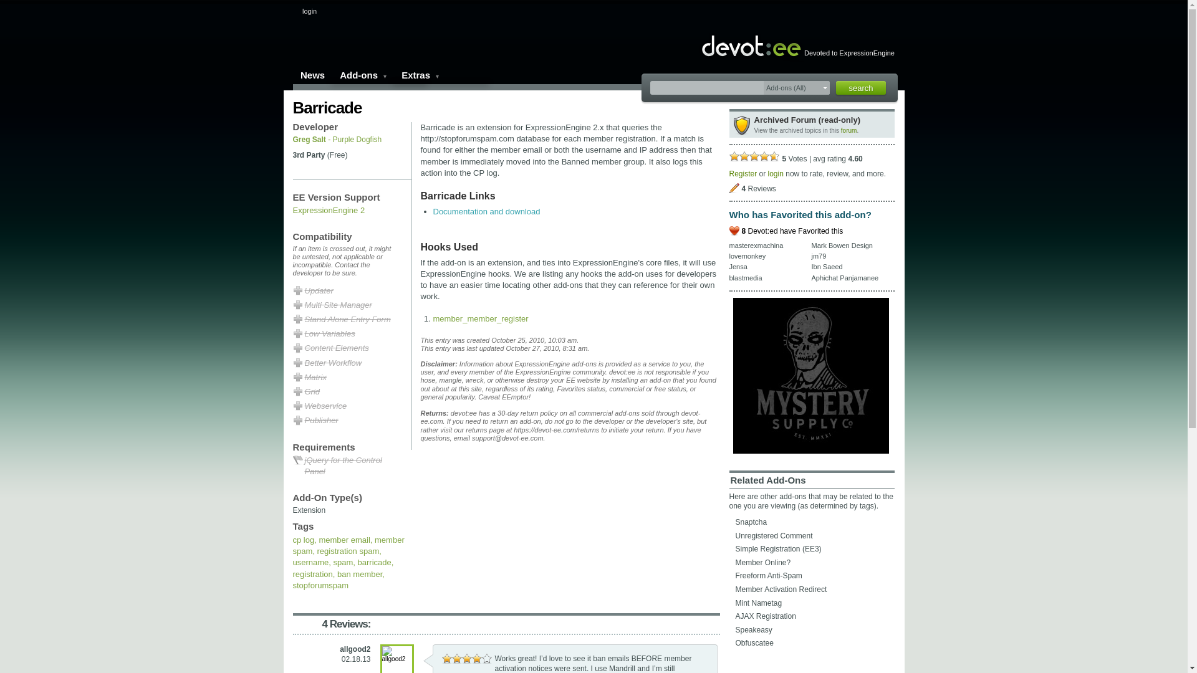  Describe the element at coordinates (309, 11) in the screenshot. I see `login` at that location.